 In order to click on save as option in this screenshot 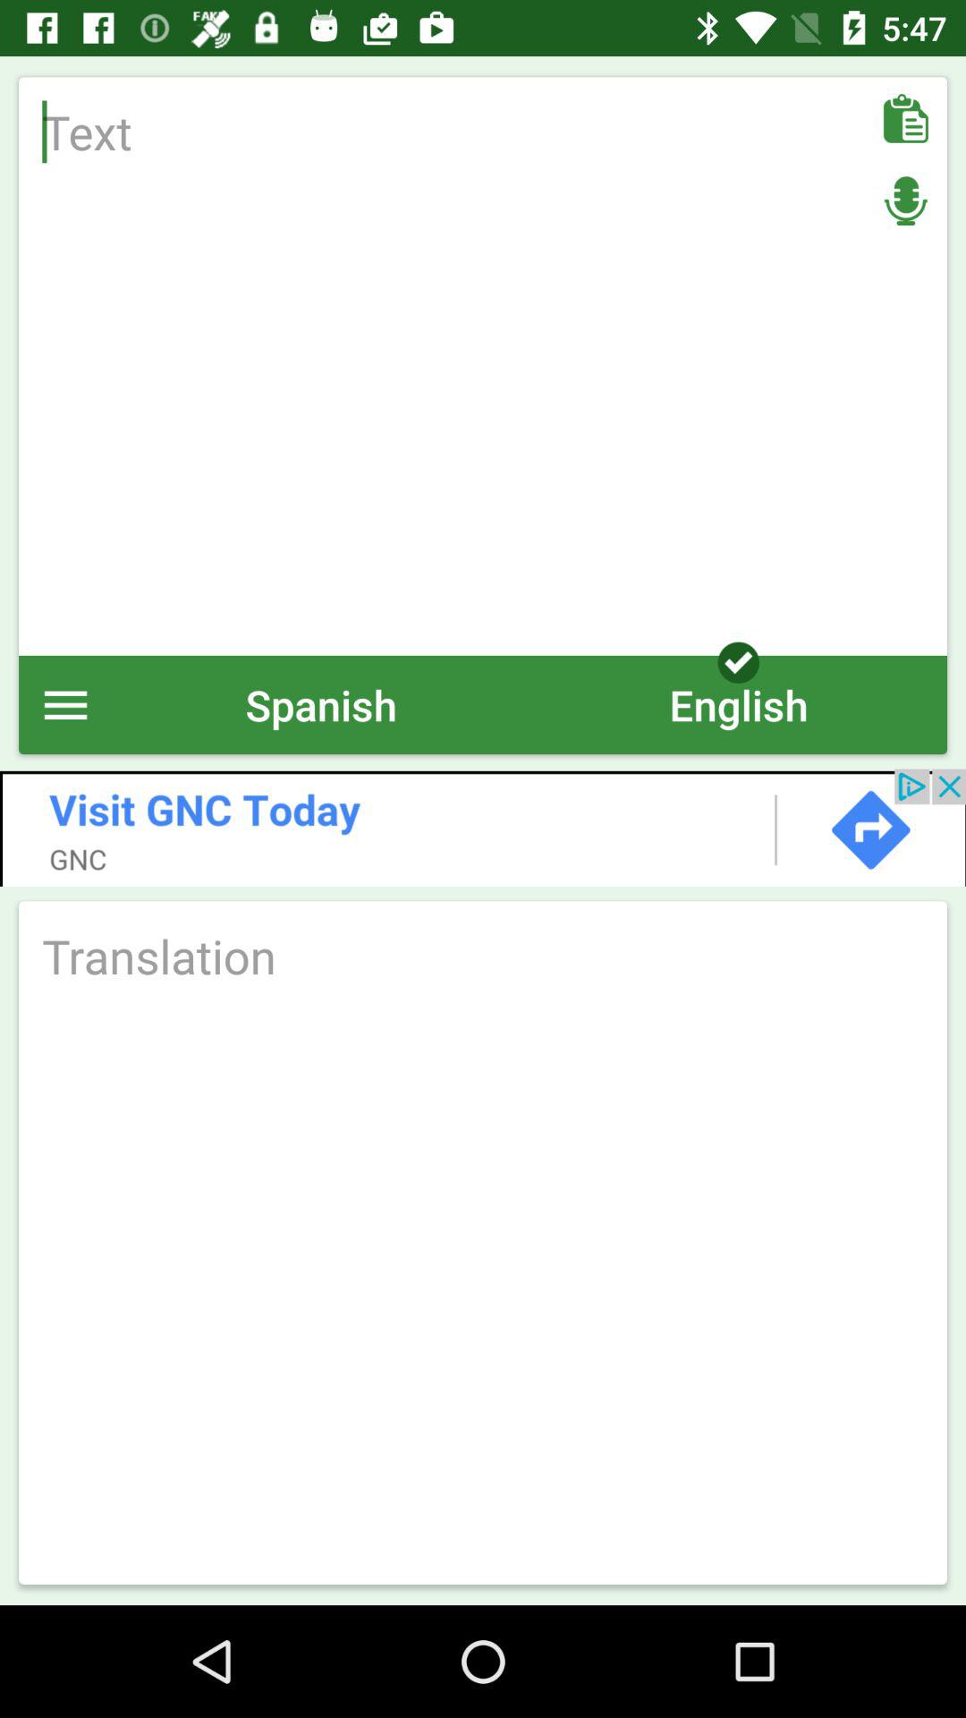, I will do `click(905, 118)`.